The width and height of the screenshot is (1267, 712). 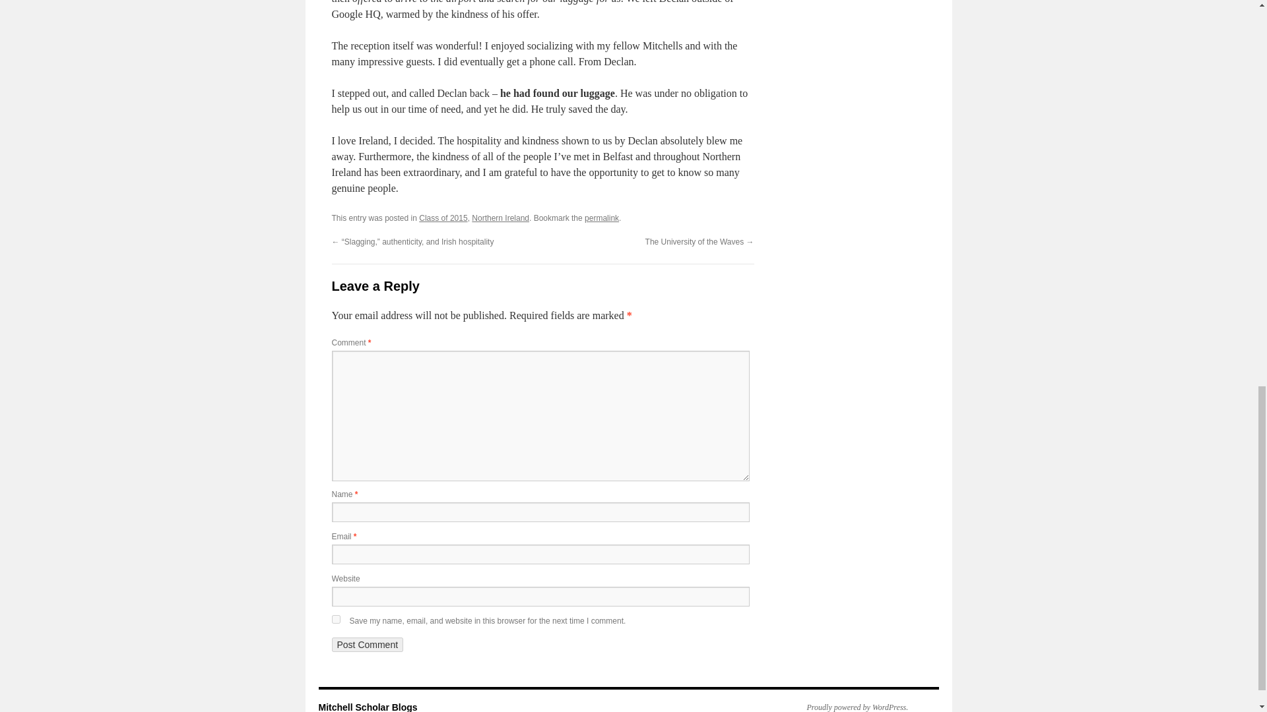 What do you see at coordinates (602, 218) in the screenshot?
I see `permalink` at bounding box center [602, 218].